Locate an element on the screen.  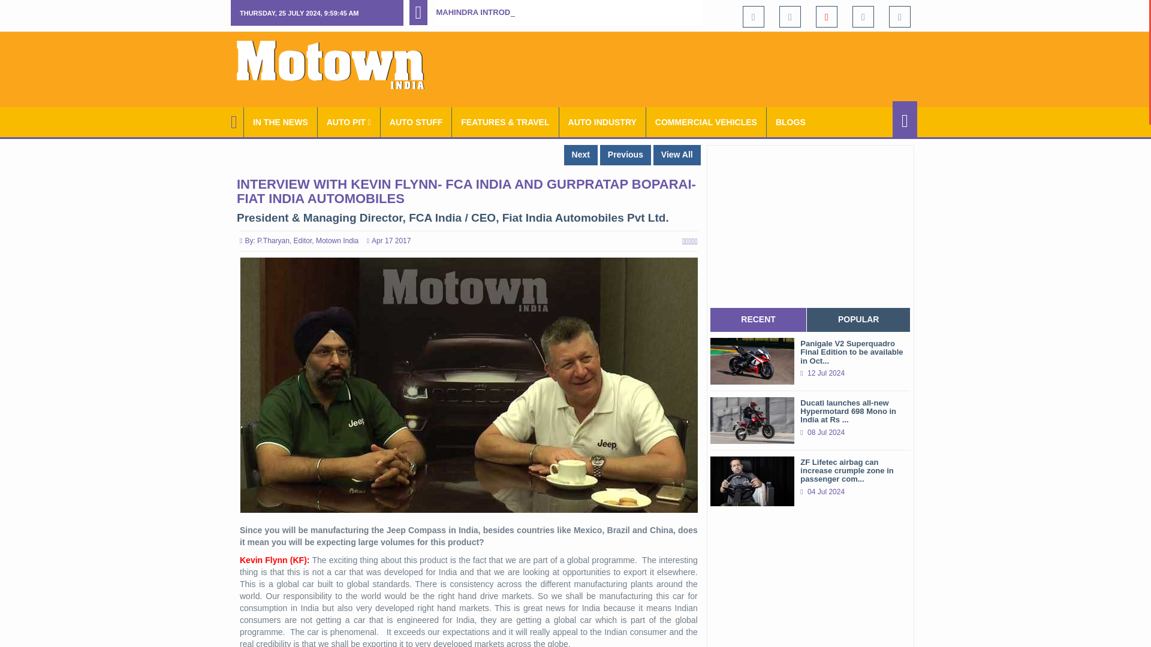
Auto Stuff by Motown India is located at coordinates (416, 122).